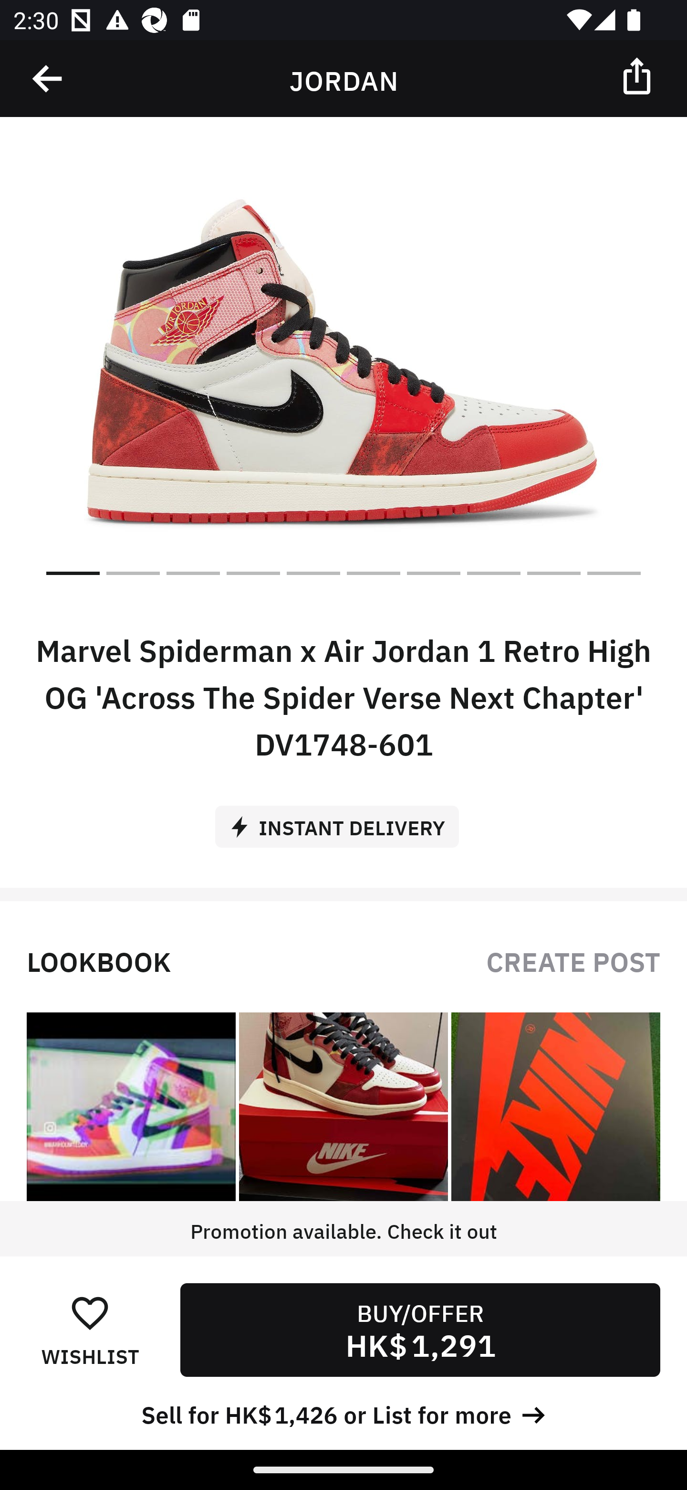  Describe the element at coordinates (420, 1330) in the screenshot. I see `BUY/OFFER HK$ 1,291` at that location.